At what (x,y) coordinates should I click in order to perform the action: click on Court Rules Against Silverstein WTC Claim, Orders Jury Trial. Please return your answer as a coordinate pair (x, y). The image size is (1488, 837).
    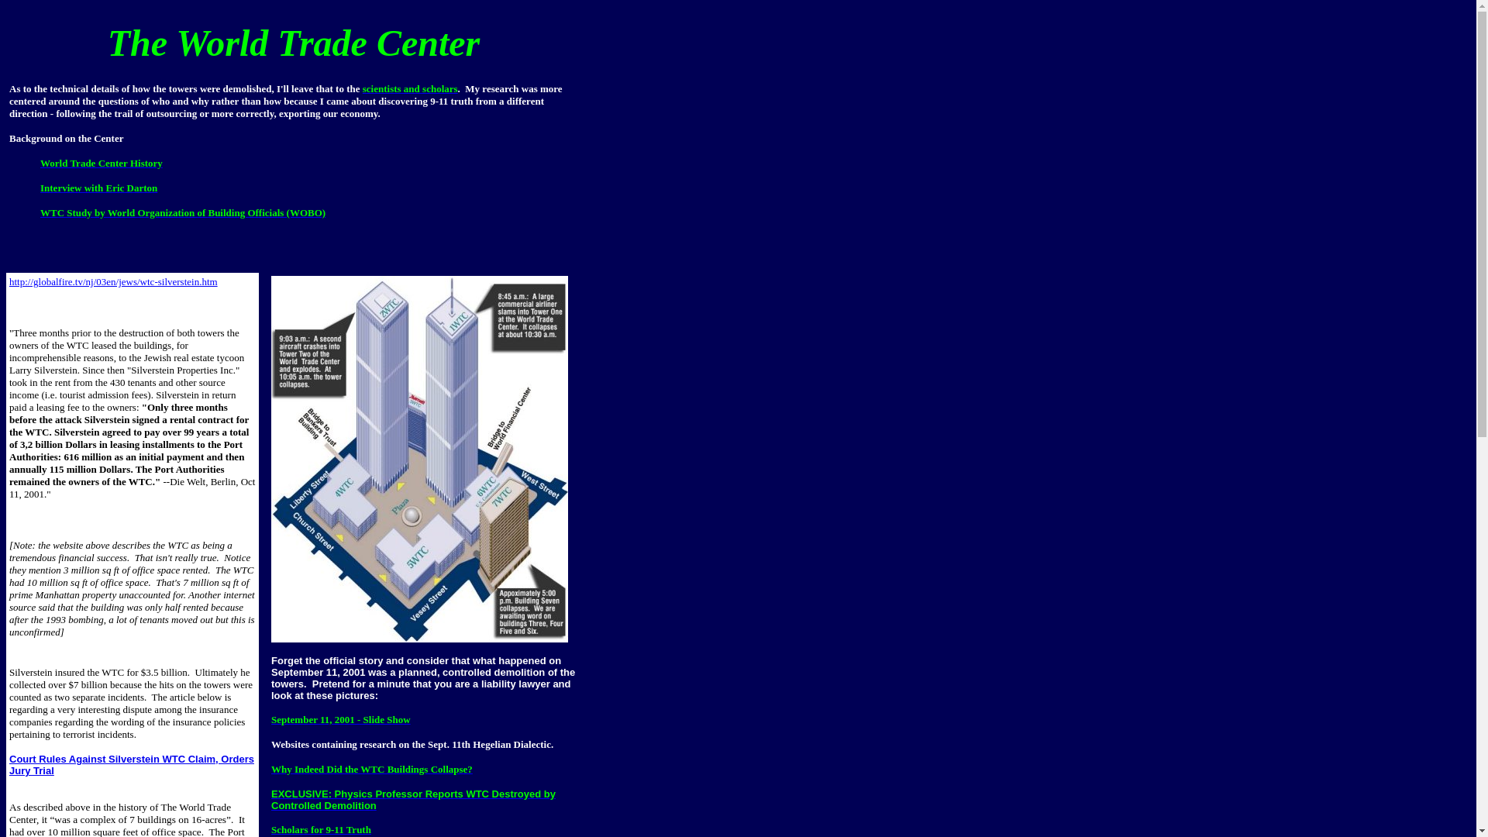
    Looking at the image, I should click on (132, 765).